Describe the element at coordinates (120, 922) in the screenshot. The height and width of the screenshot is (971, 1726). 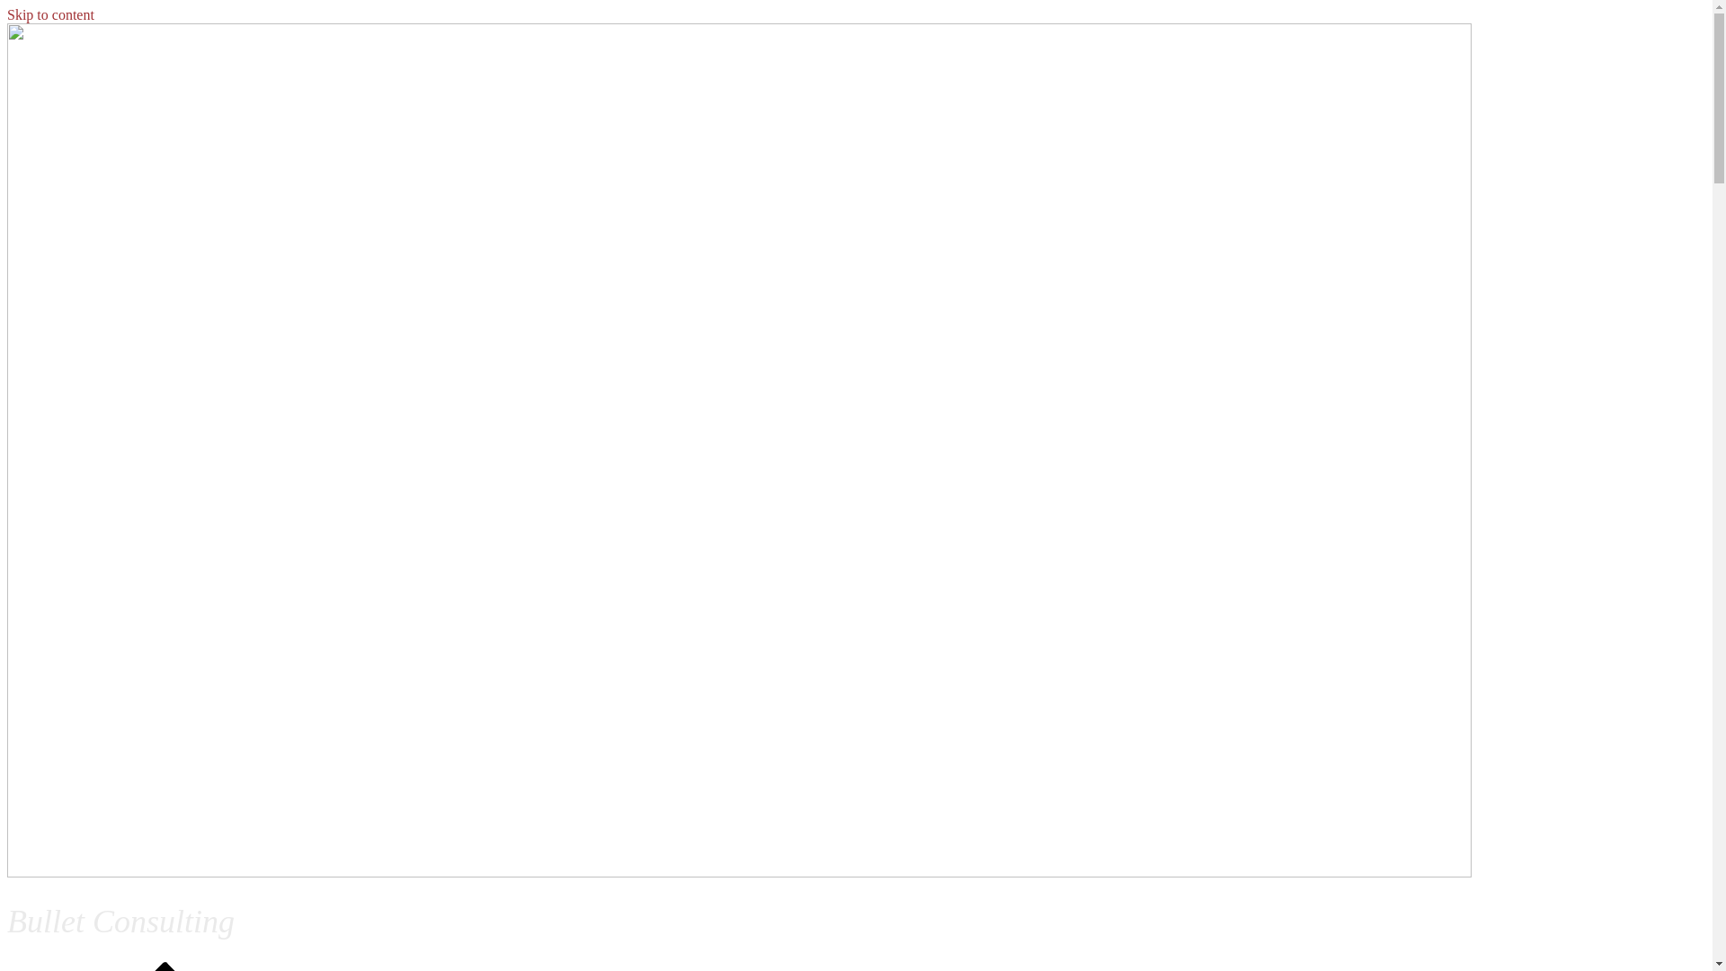
I see `Bullet Consulting` at that location.